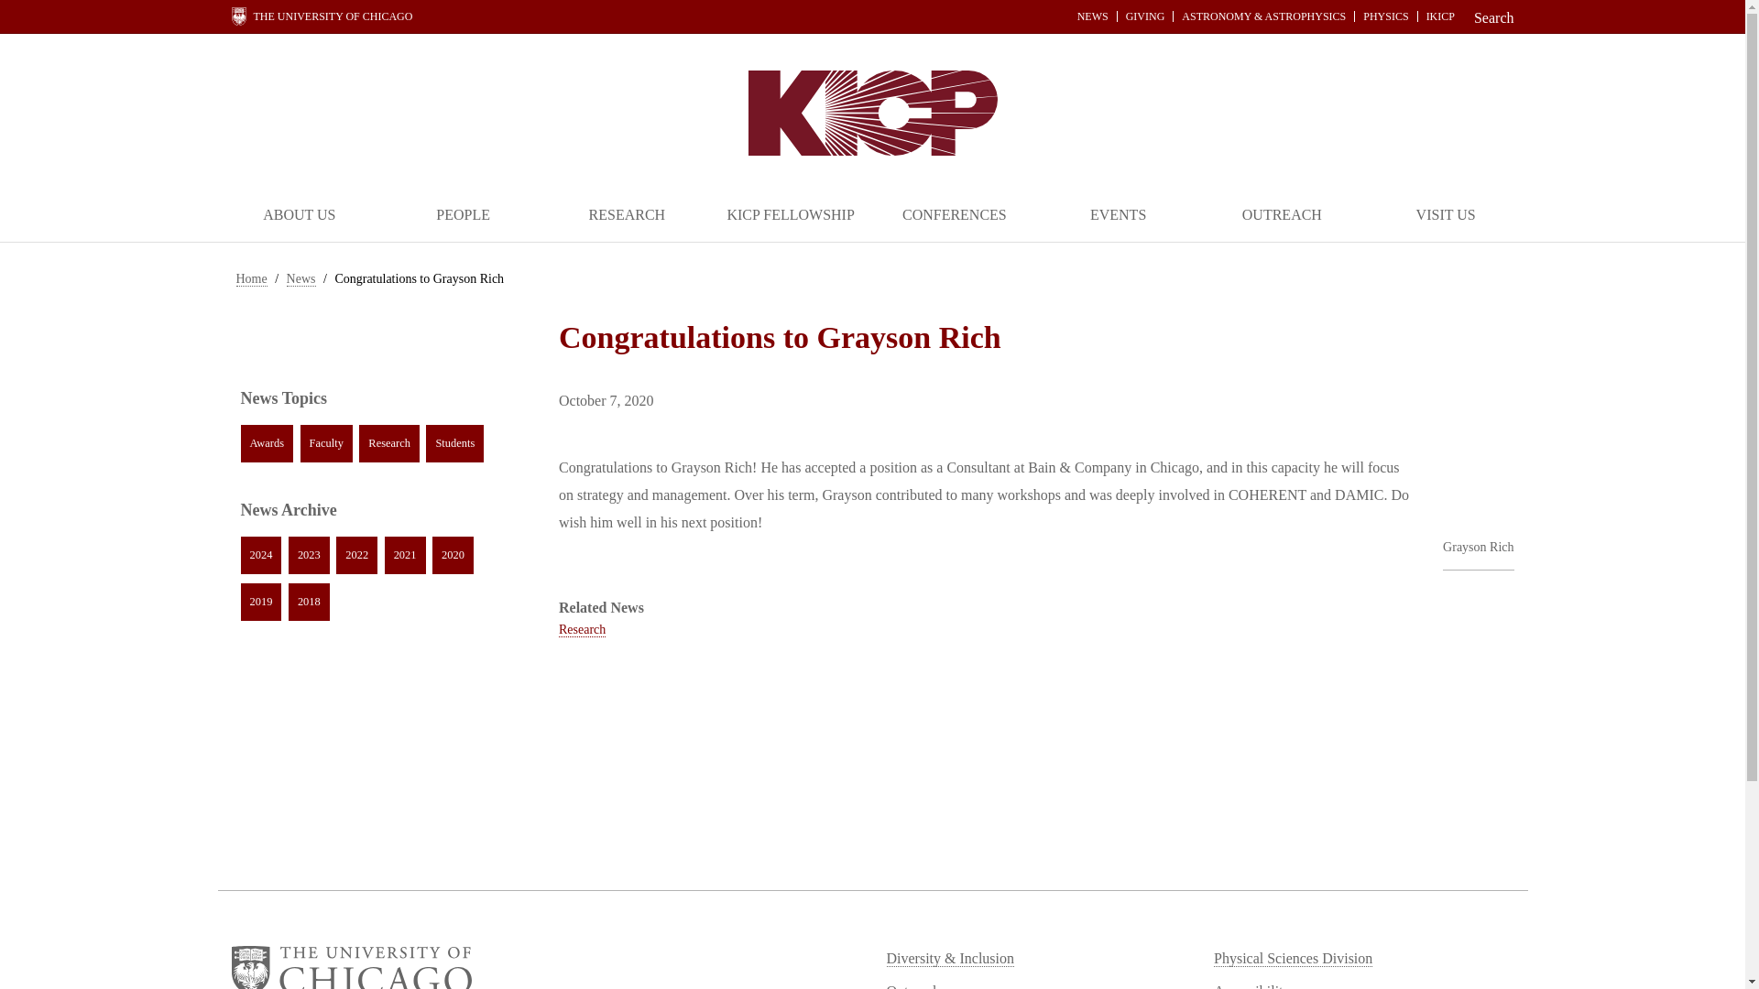  What do you see at coordinates (954, 216) in the screenshot?
I see `CONFERENCES` at bounding box center [954, 216].